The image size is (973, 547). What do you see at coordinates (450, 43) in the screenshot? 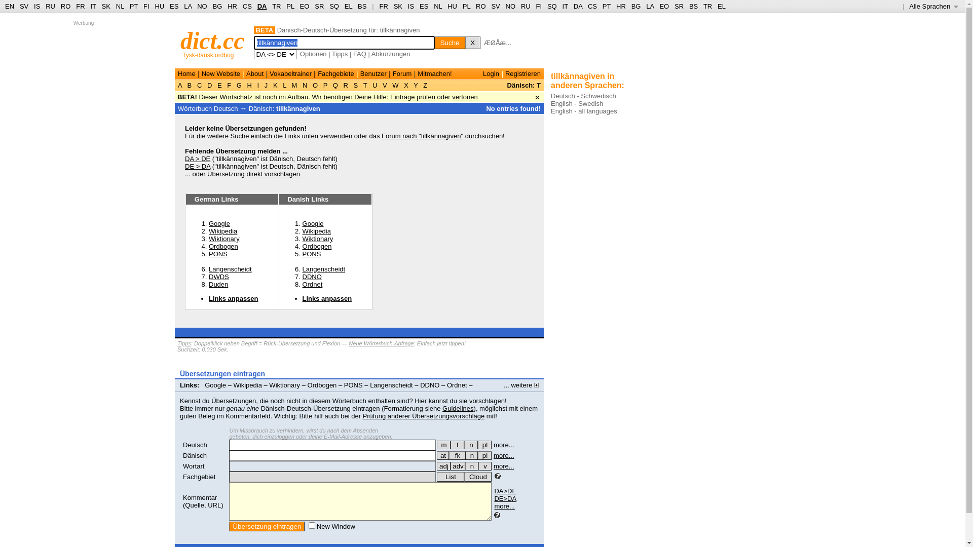
I see `Suche` at bounding box center [450, 43].